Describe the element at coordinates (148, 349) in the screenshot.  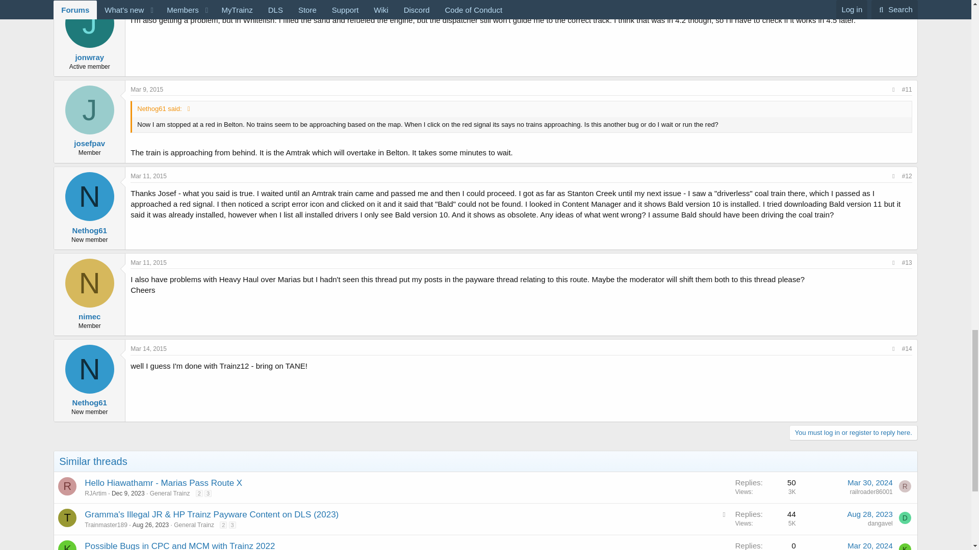
I see `Mar 14, 2015 at 10:08 PM` at that location.